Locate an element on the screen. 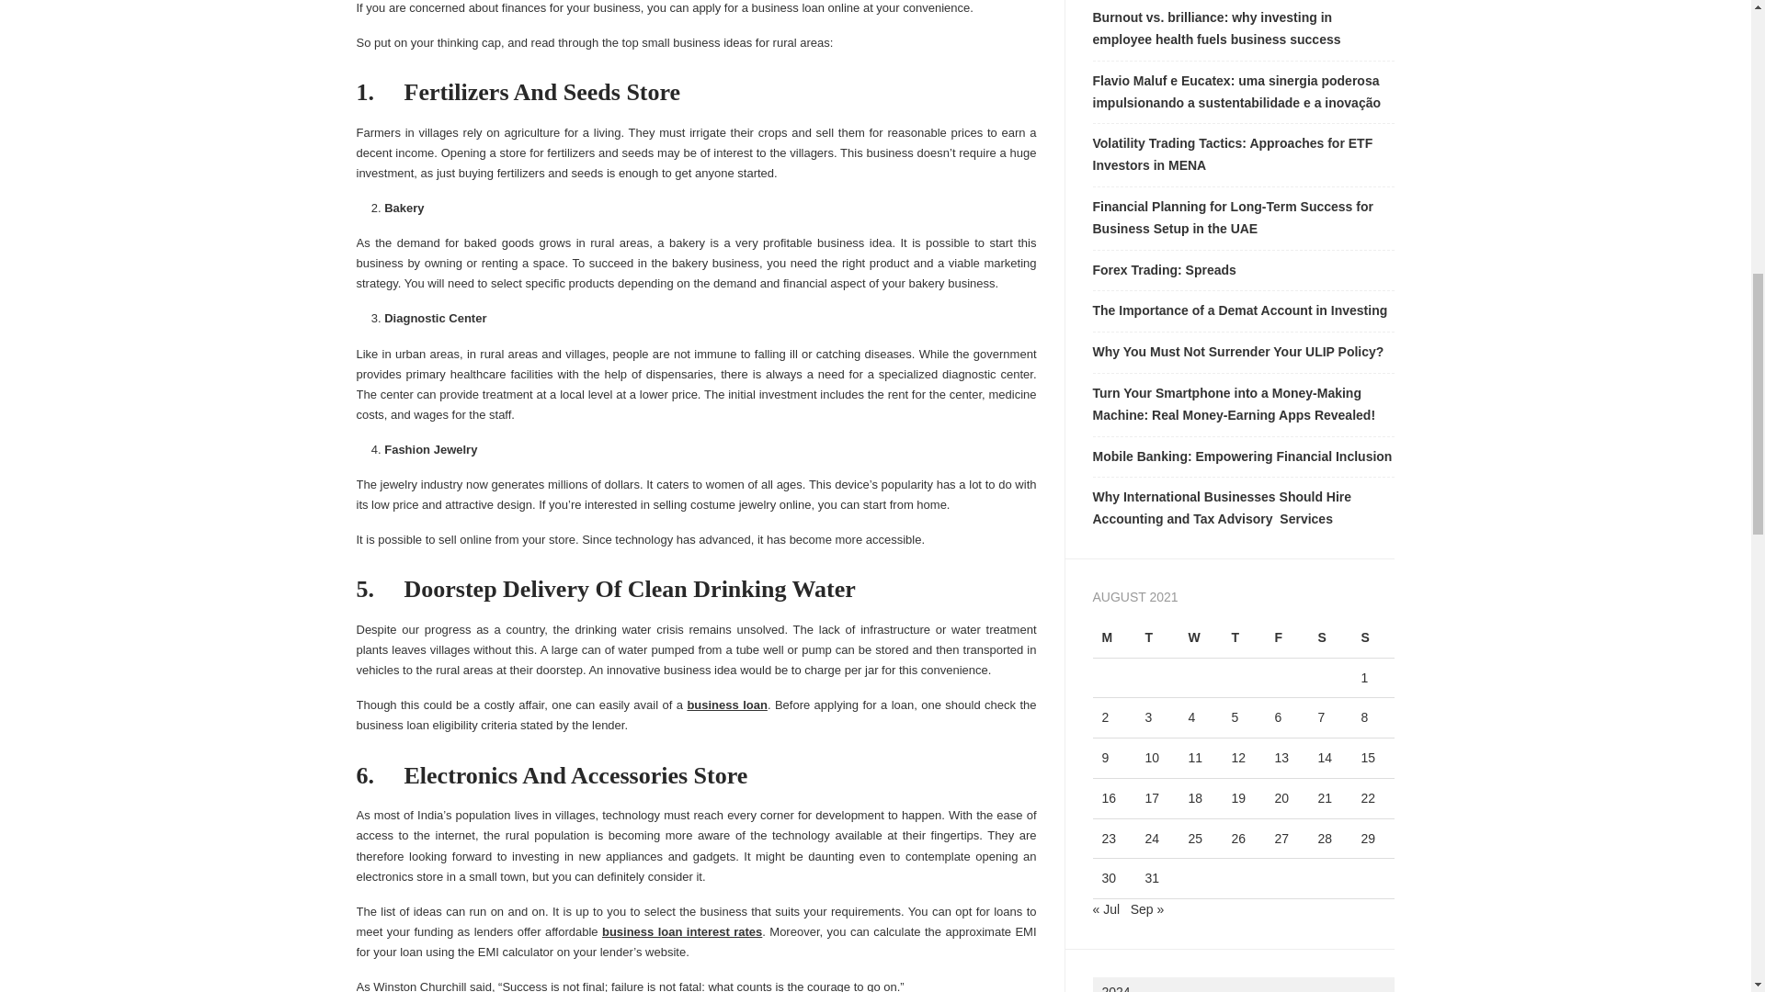 This screenshot has width=1765, height=992. Tuesday is located at coordinates (1156, 637).